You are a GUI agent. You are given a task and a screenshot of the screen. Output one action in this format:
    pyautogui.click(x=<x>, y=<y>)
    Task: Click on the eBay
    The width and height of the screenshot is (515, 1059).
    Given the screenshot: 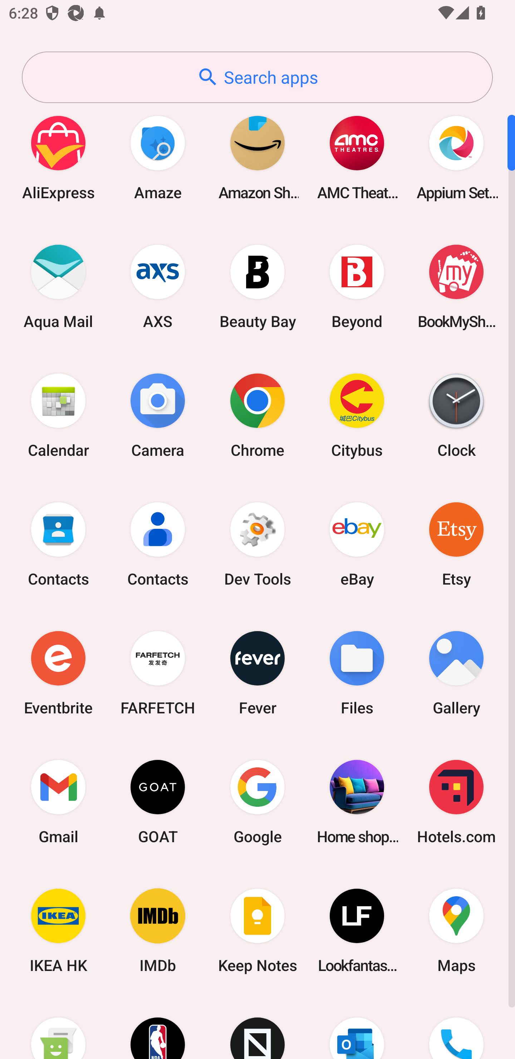 What is the action you would take?
    pyautogui.click(x=357, y=544)
    